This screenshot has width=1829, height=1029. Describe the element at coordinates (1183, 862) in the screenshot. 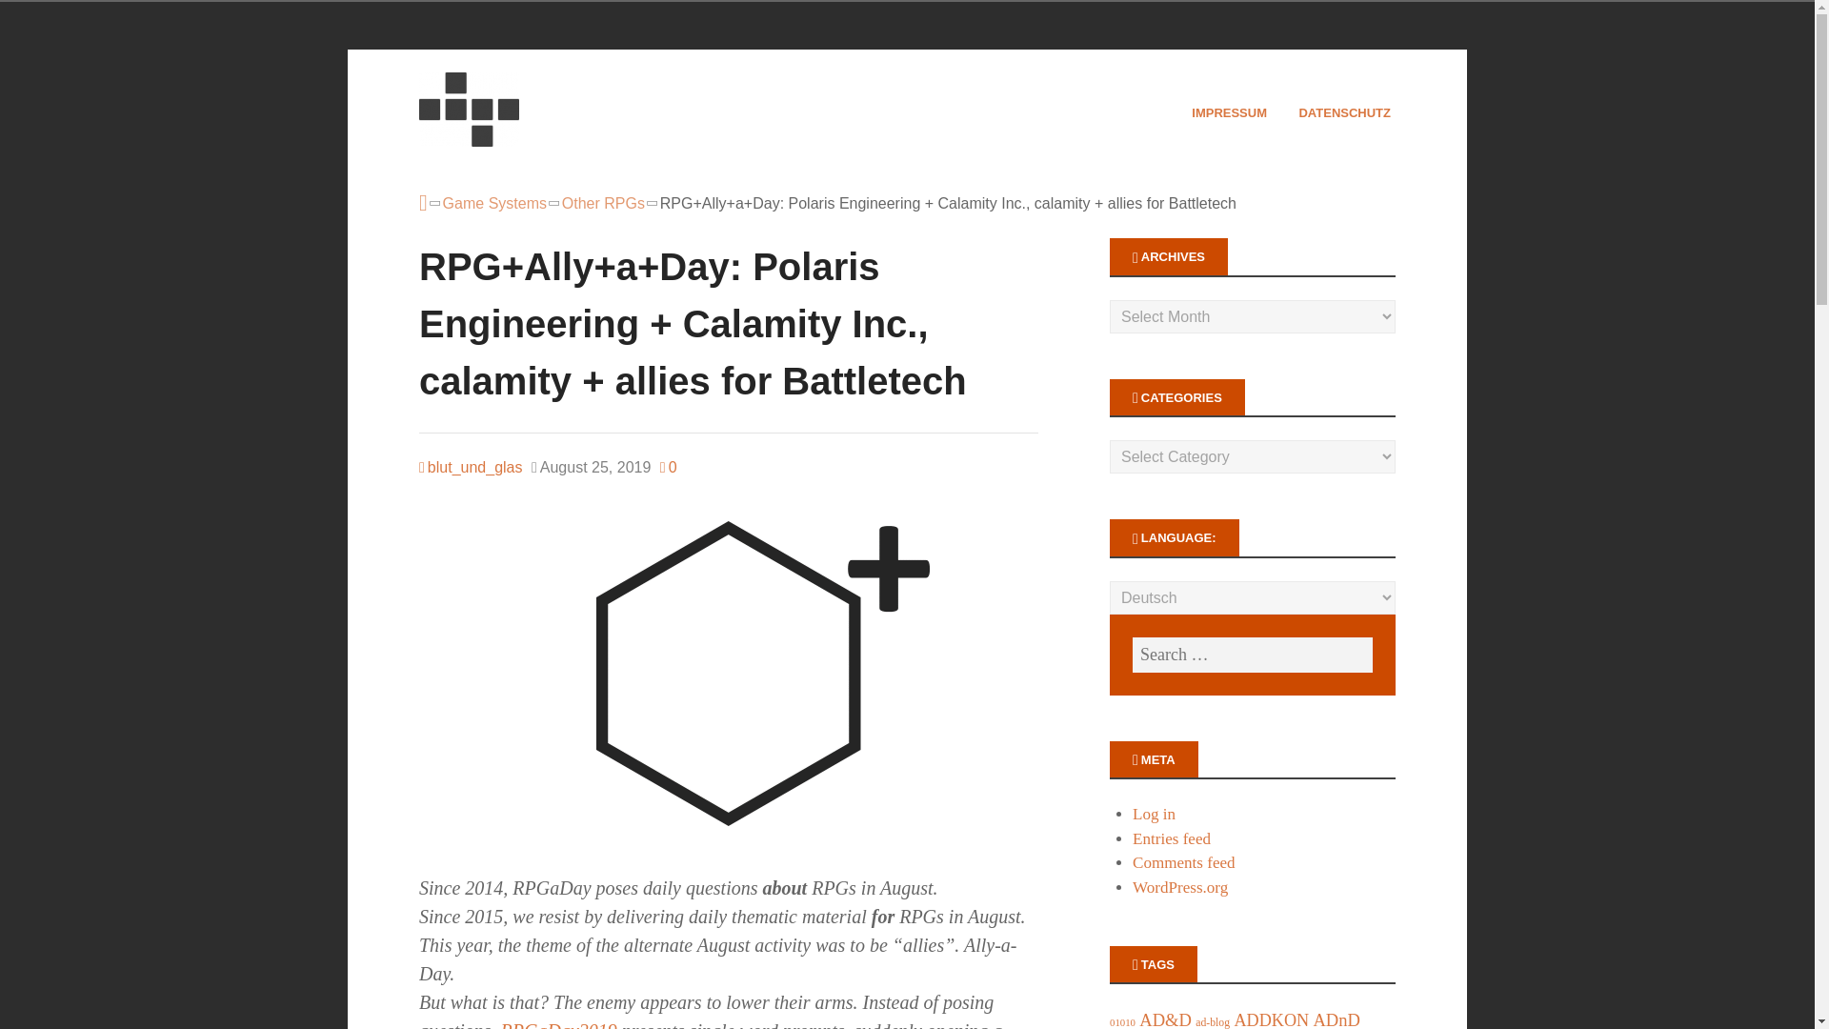

I see `Comments feed` at that location.